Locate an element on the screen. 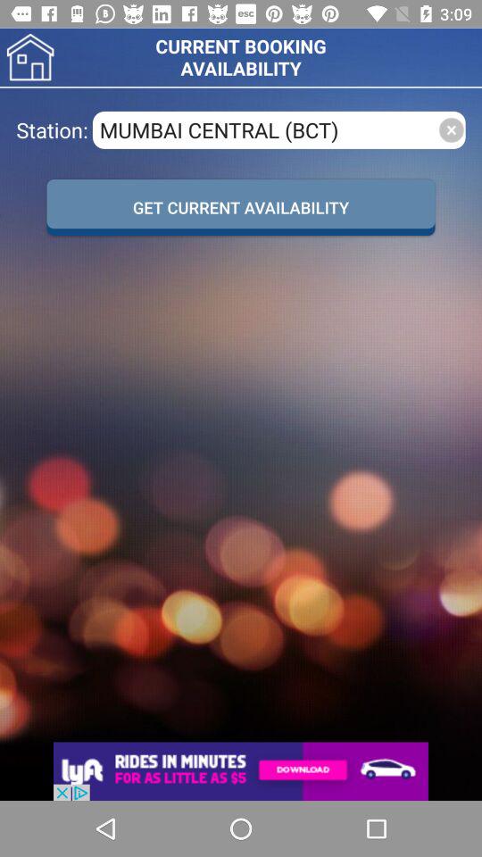  delete the search is located at coordinates (452, 130).